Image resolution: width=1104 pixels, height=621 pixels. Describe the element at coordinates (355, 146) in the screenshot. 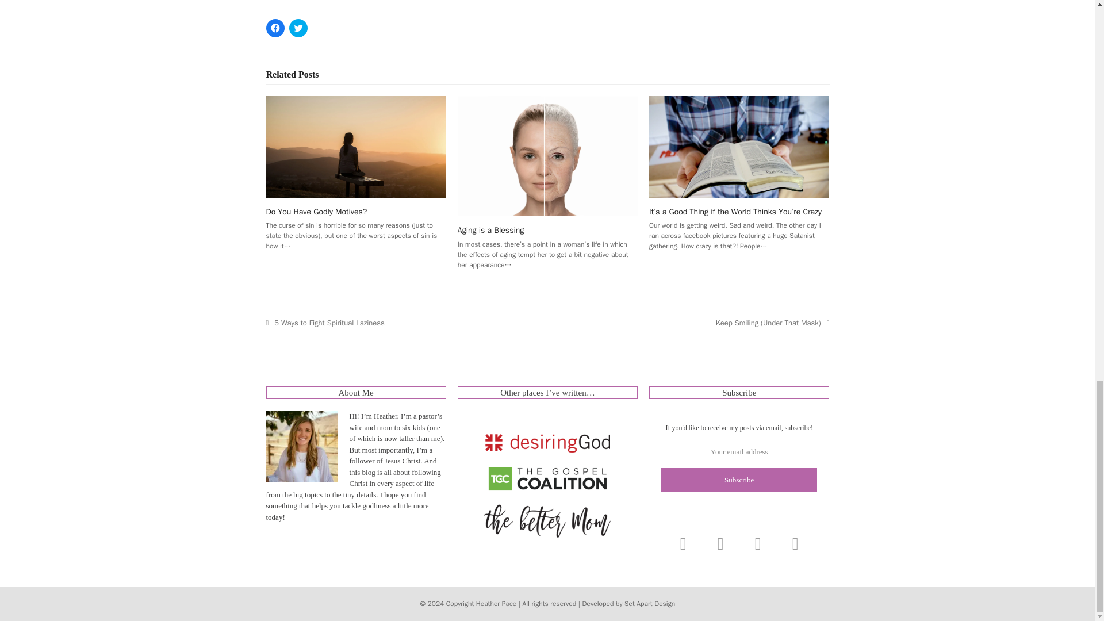

I see `Do You Have Godly Motives?` at that location.